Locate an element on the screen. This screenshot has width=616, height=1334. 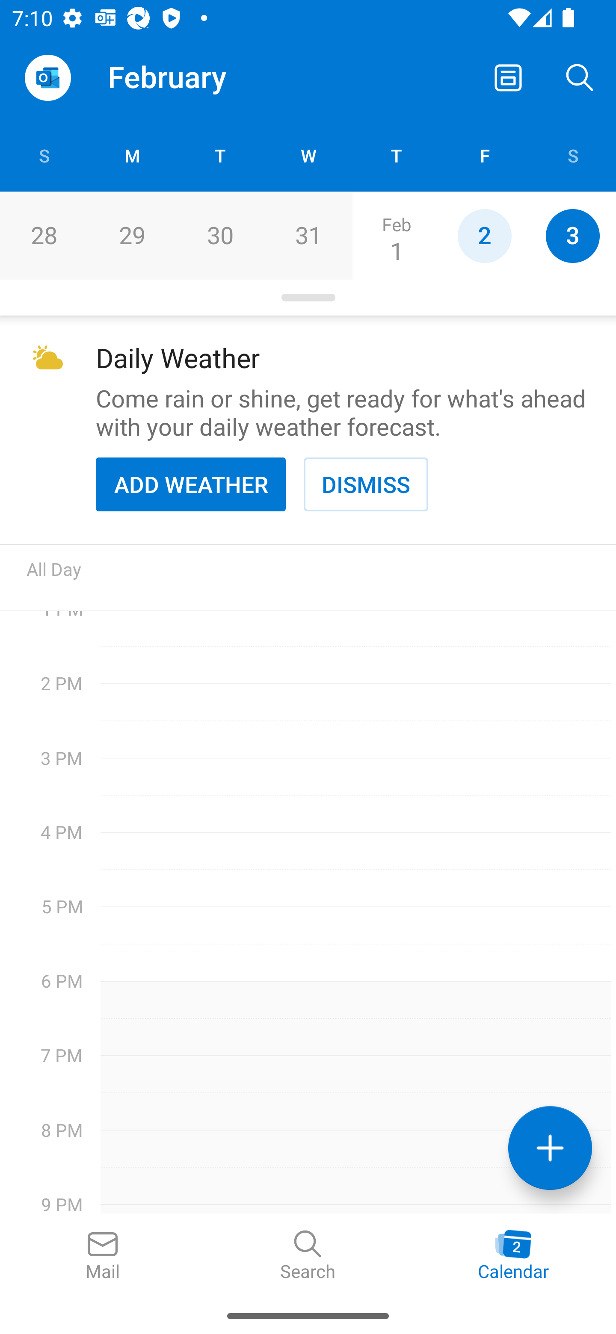
Search is located at coordinates (308, 1256).